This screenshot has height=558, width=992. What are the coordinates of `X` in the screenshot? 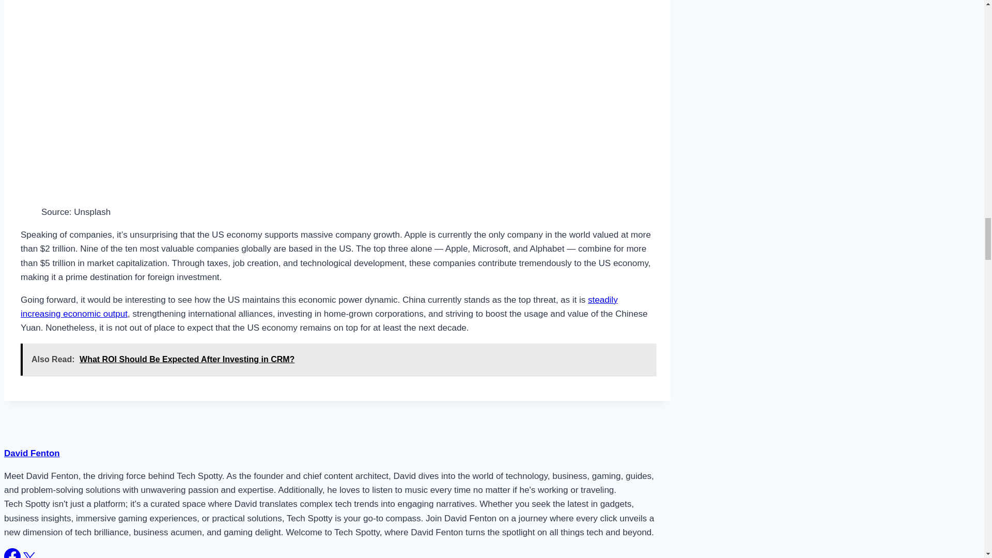 It's located at (29, 555).